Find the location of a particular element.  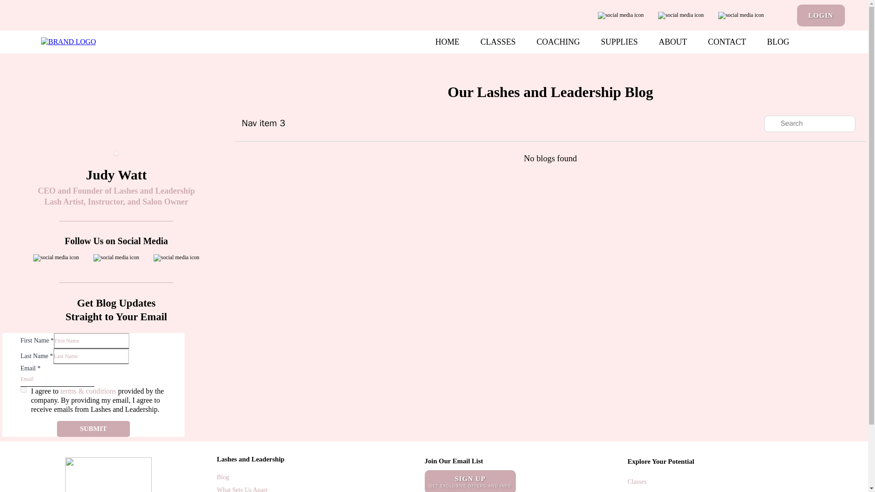

SUBMIT is located at coordinates (93, 429).